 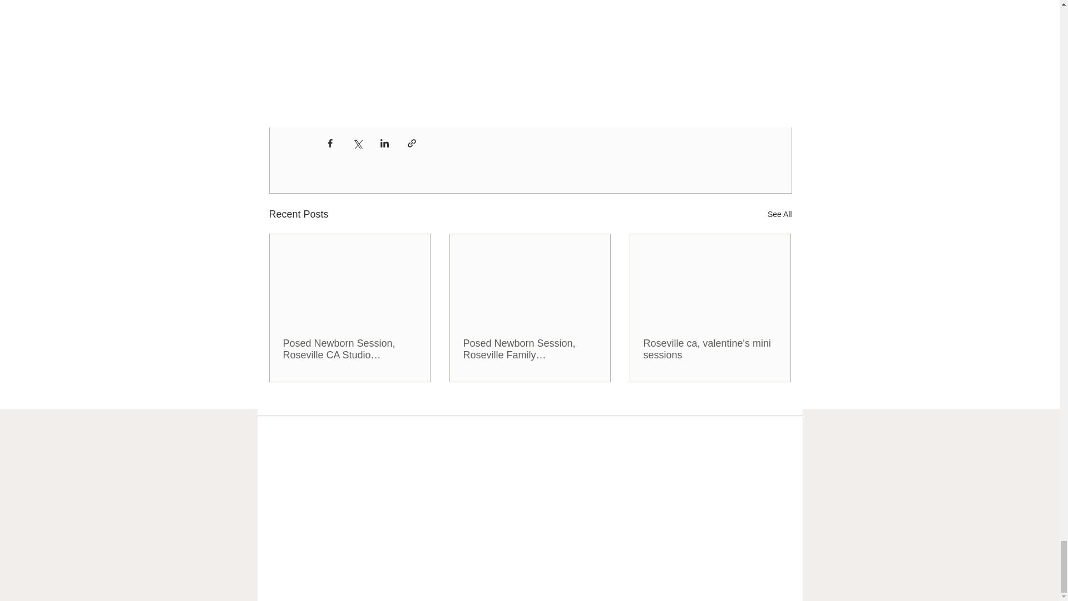 I want to click on Posed Newborn Session, Roseville CA Studio Photographer, so click(x=349, y=349).